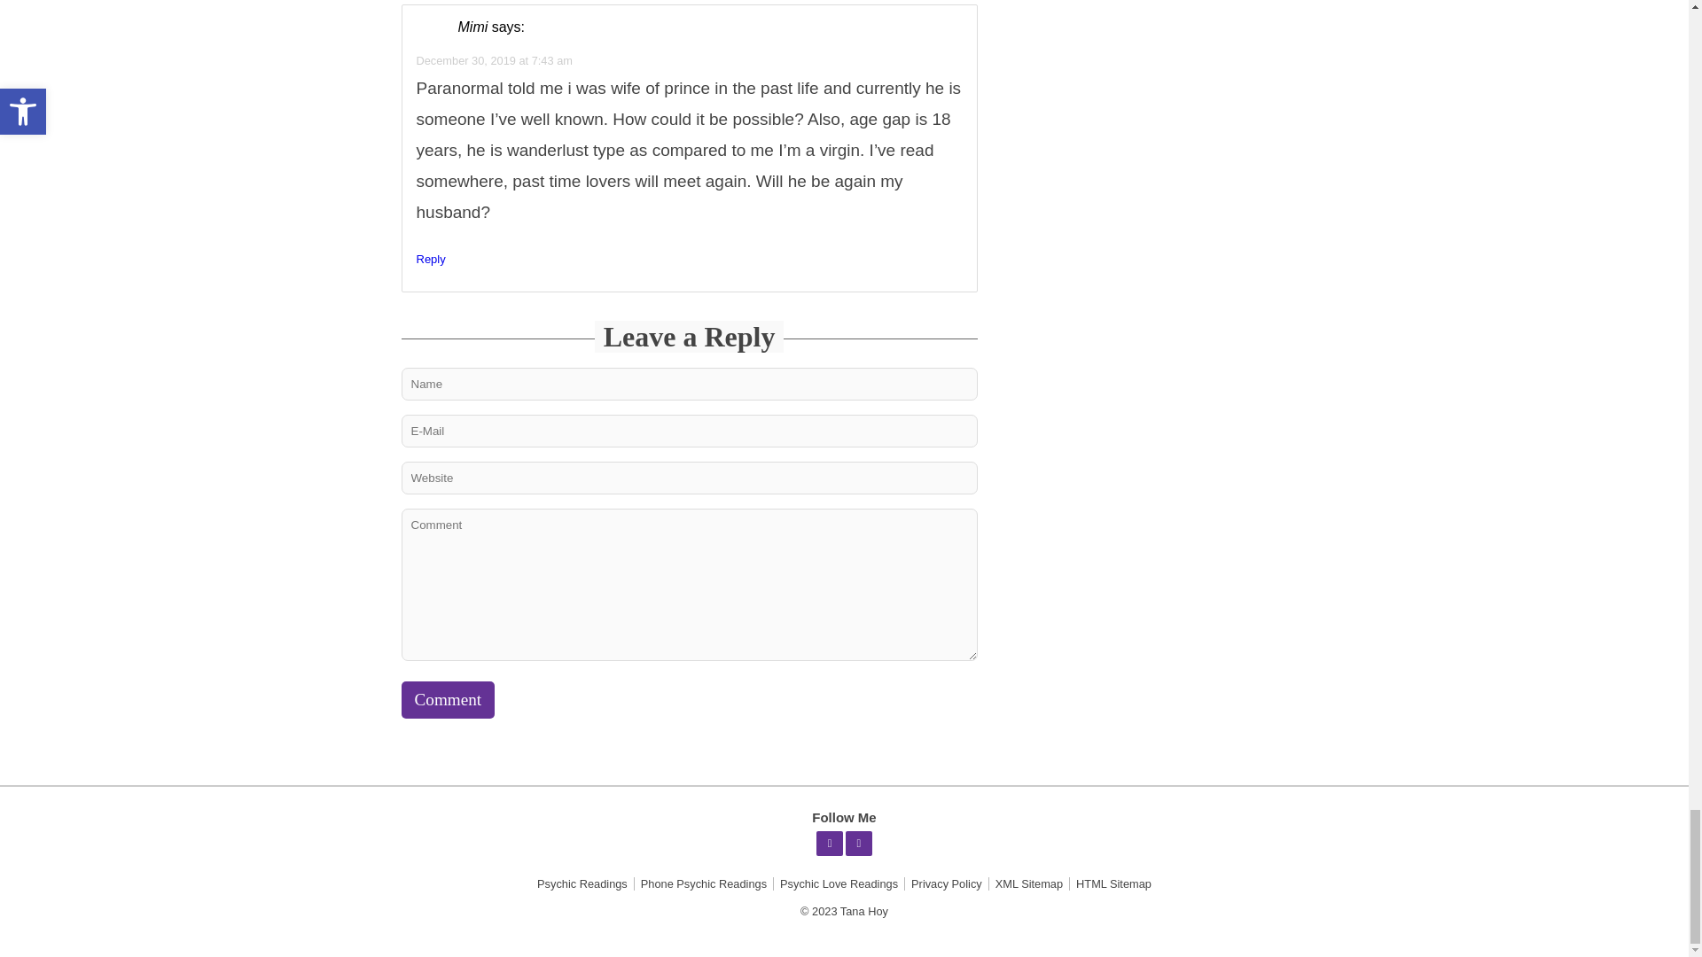  Describe the element at coordinates (447, 700) in the screenshot. I see `Comment` at that location.